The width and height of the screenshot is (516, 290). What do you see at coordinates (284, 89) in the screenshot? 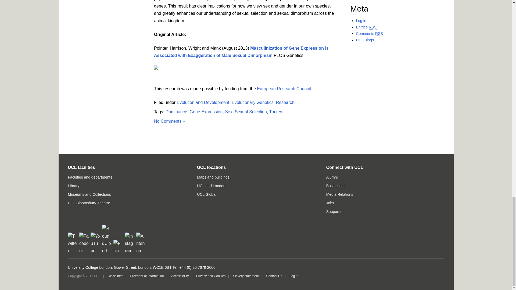
I see `European Research Council` at bounding box center [284, 89].